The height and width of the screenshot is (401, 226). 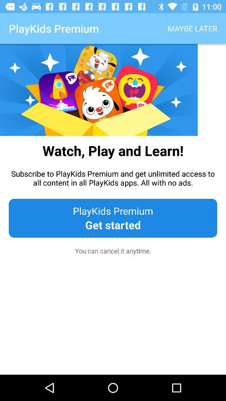 I want to click on turn on icon to the right of the playkids premium icon, so click(x=193, y=28).